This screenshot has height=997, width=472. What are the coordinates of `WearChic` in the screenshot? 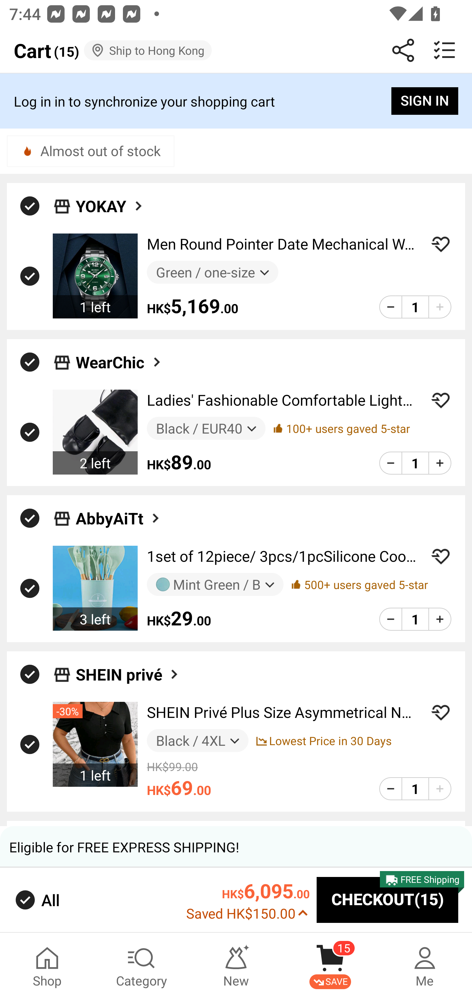 It's located at (119, 362).